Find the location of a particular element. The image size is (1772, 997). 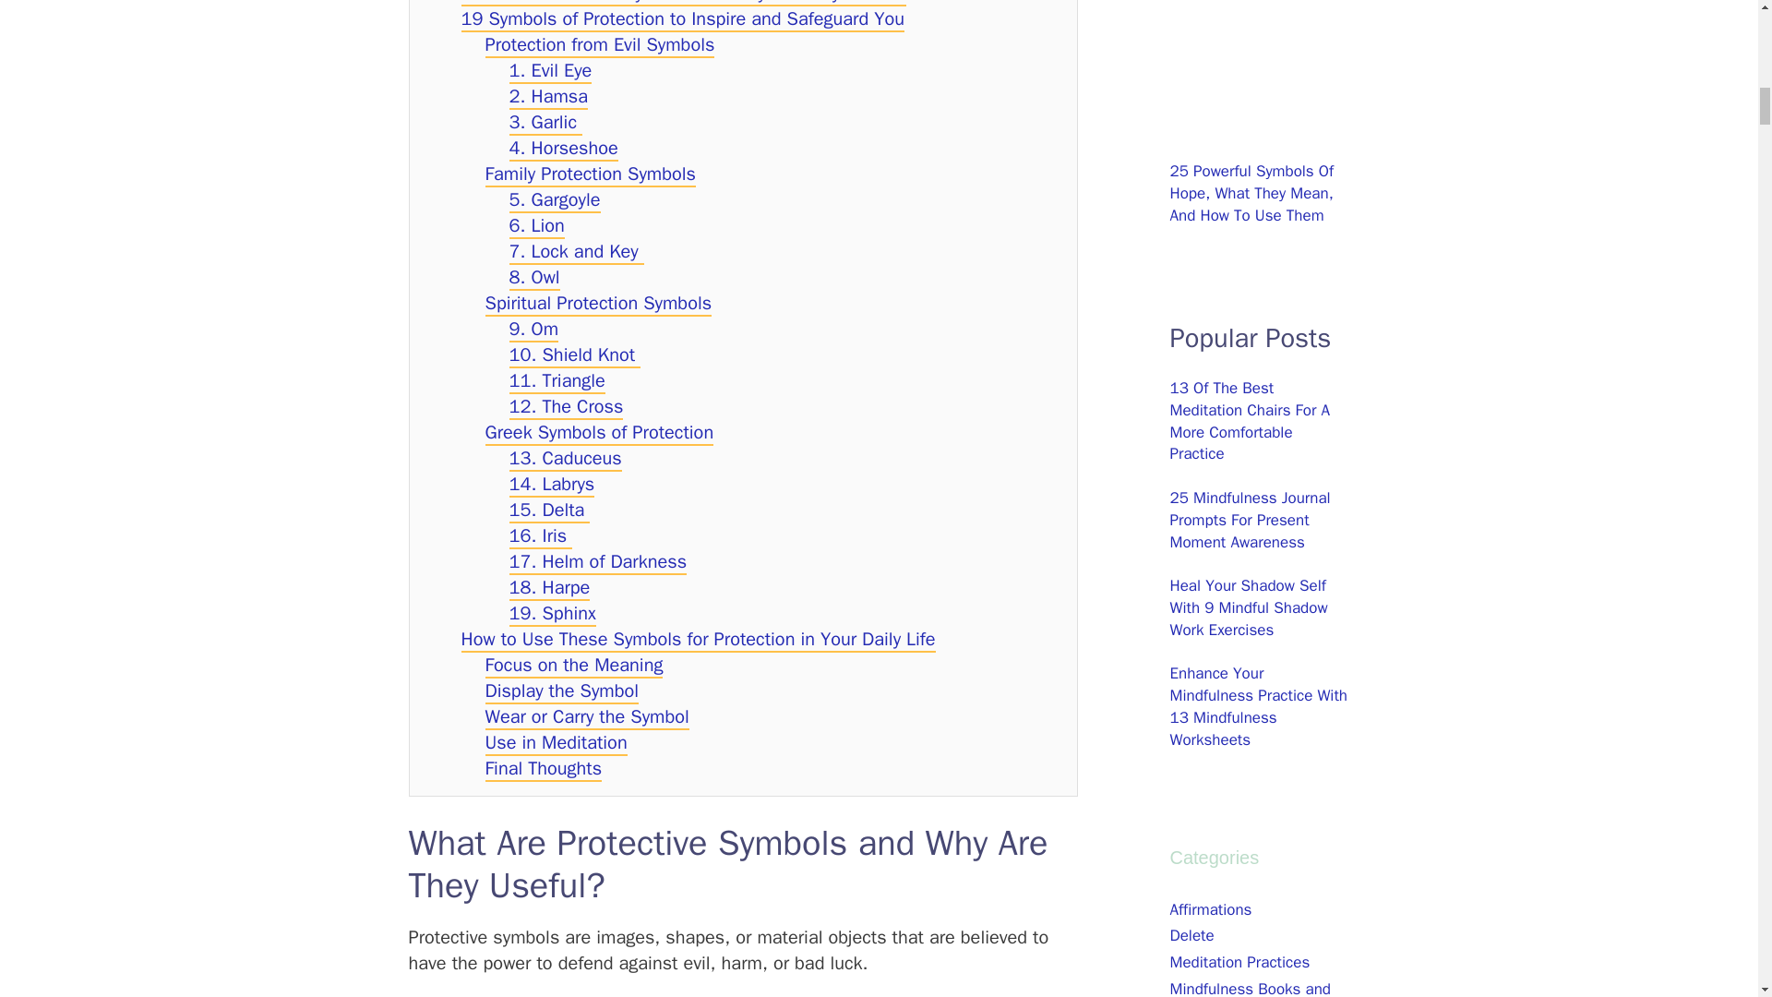

8. Owl is located at coordinates (534, 279).